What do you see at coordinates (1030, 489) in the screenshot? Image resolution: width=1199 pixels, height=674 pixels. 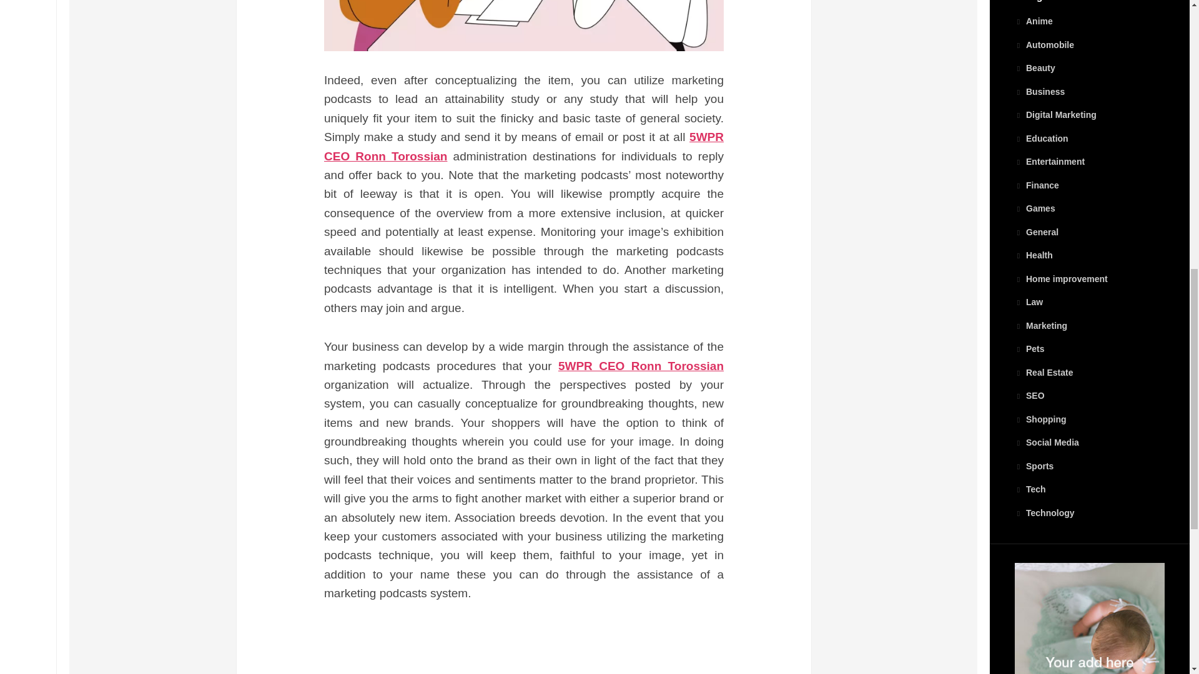 I see `Tech` at bounding box center [1030, 489].